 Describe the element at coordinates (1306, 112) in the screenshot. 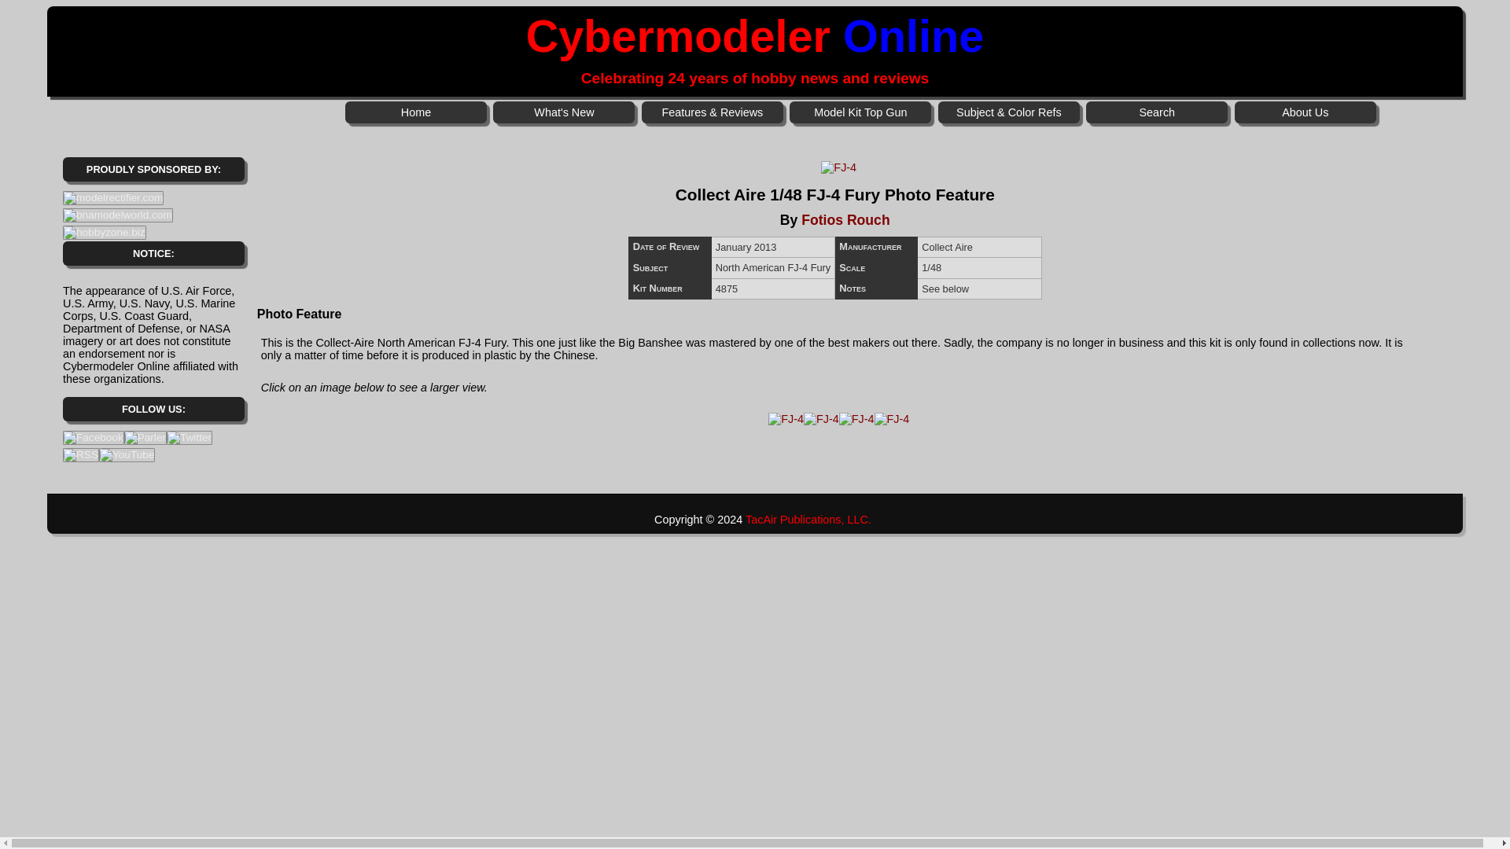

I see `About Us` at that location.